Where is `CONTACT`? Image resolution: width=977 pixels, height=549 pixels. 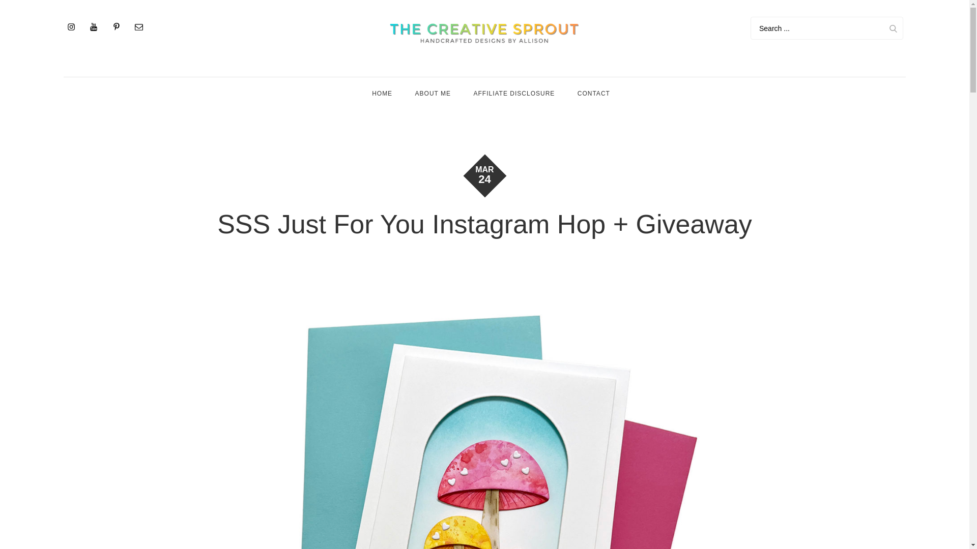
CONTACT is located at coordinates (594, 94).